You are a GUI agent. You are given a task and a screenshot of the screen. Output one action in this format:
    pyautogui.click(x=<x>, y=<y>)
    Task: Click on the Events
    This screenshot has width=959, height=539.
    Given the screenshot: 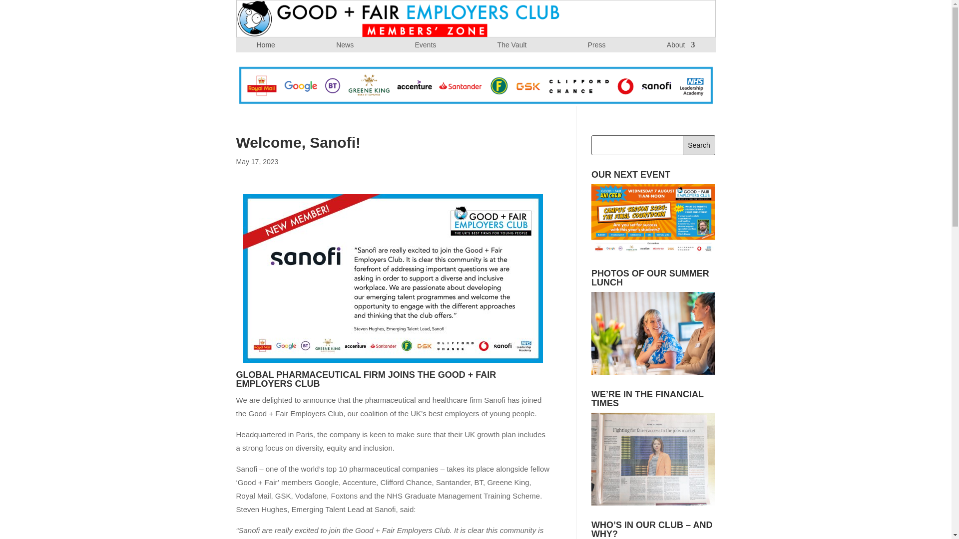 What is the action you would take?
    pyautogui.click(x=425, y=47)
    